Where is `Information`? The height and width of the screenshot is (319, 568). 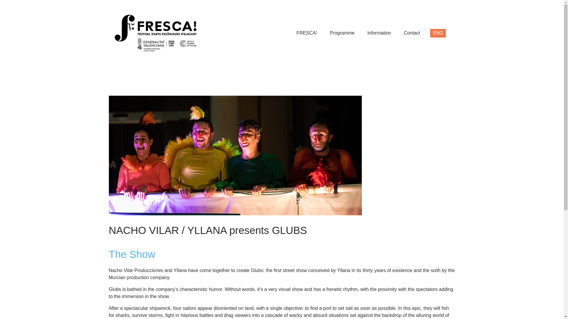
Information is located at coordinates (379, 33).